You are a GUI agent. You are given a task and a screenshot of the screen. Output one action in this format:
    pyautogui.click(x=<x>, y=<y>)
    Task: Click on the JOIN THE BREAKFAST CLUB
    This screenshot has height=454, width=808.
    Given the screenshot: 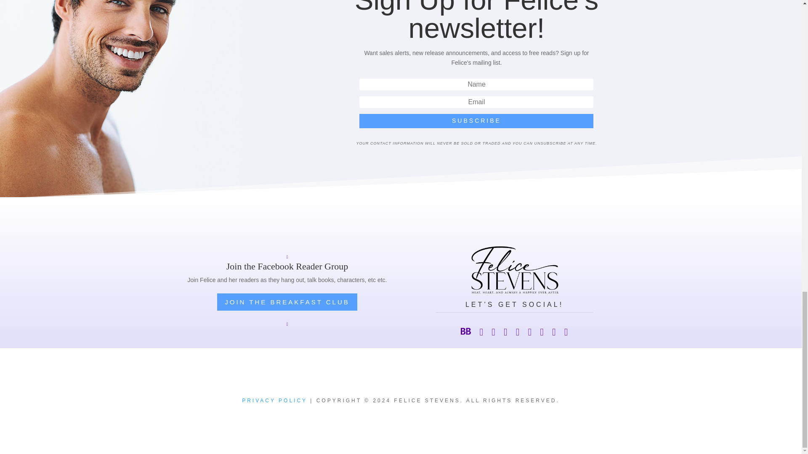 What is the action you would take?
    pyautogui.click(x=287, y=302)
    